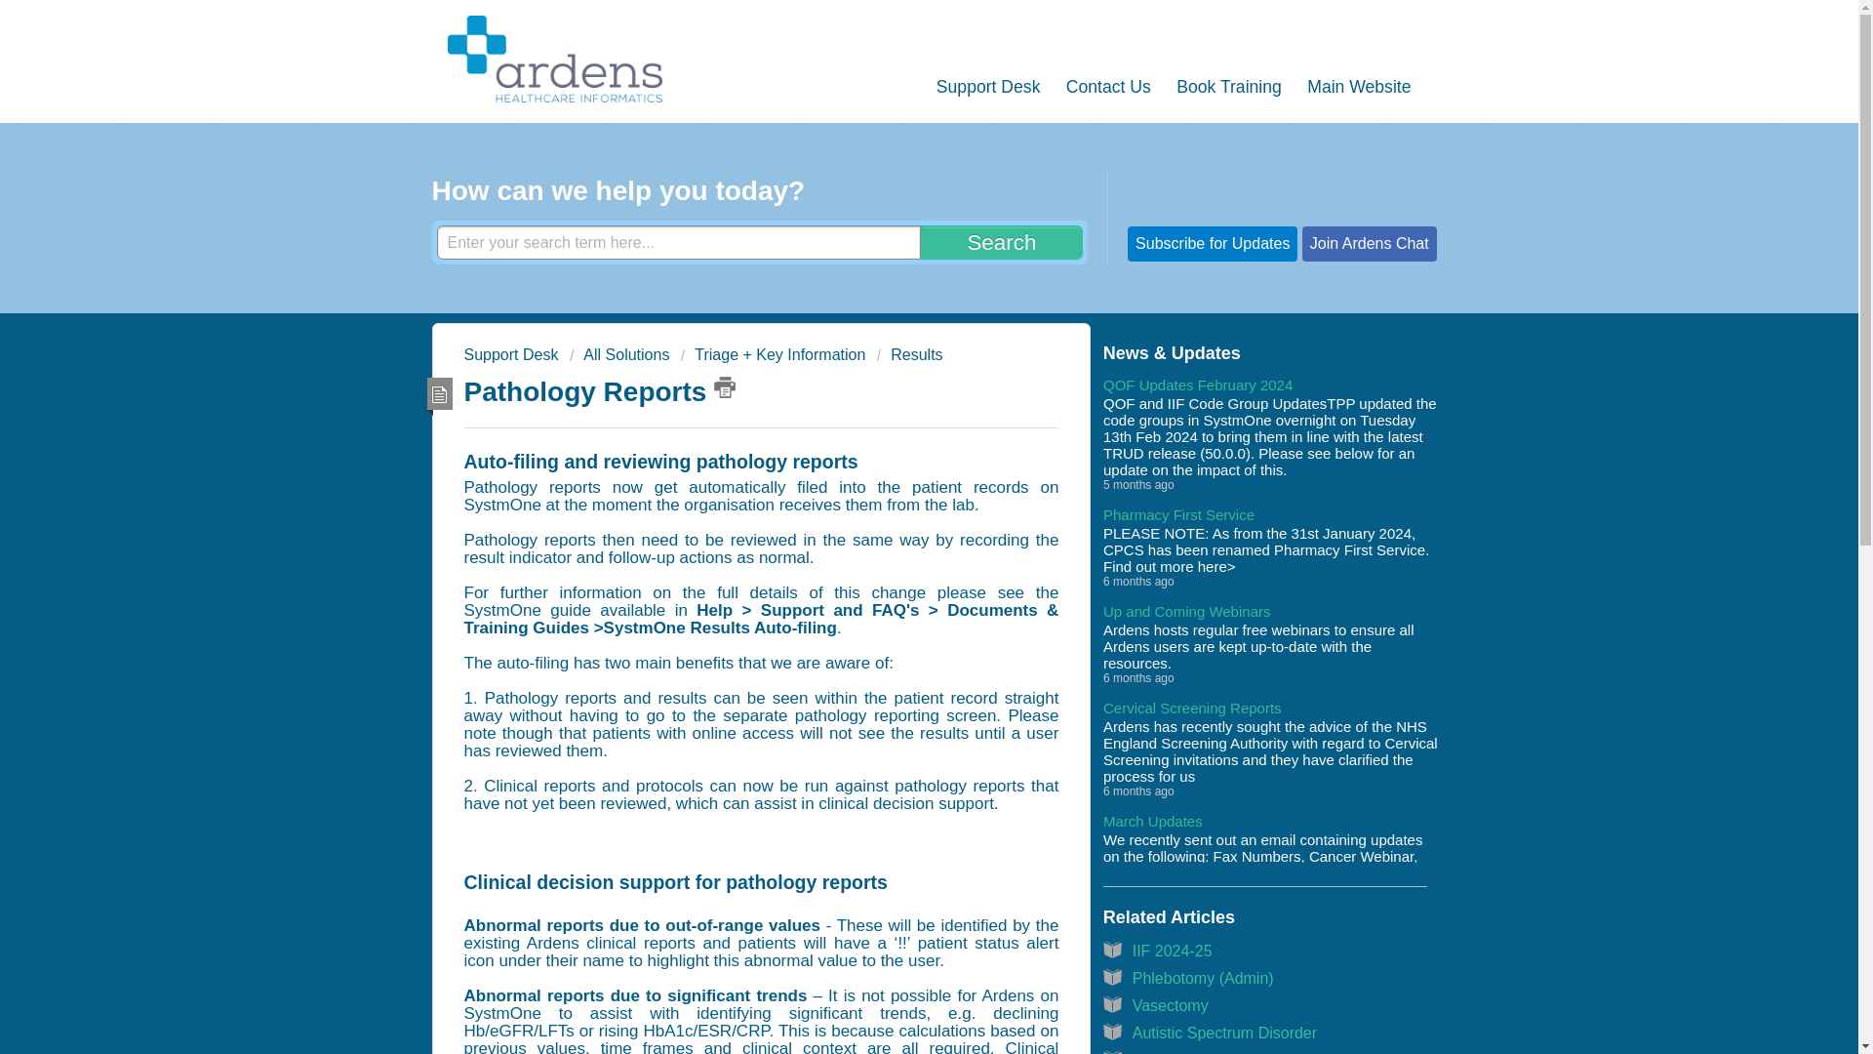  Describe the element at coordinates (1346, 88) in the screenshot. I see `Main Website` at that location.